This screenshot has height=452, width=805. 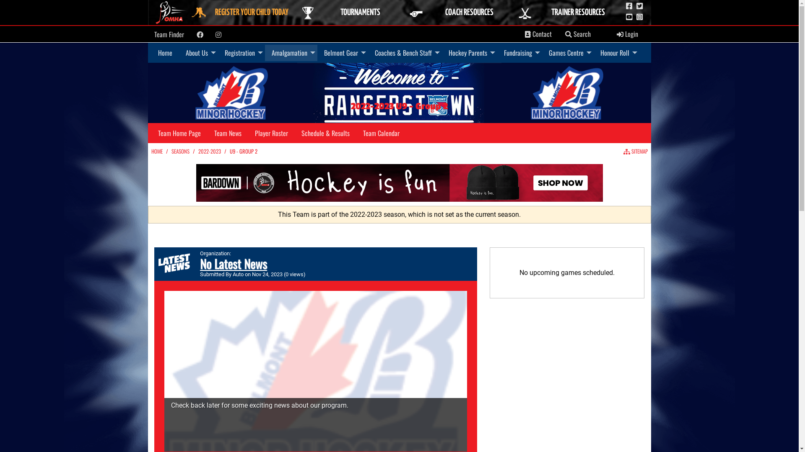 I want to click on HOME, so click(x=157, y=152).